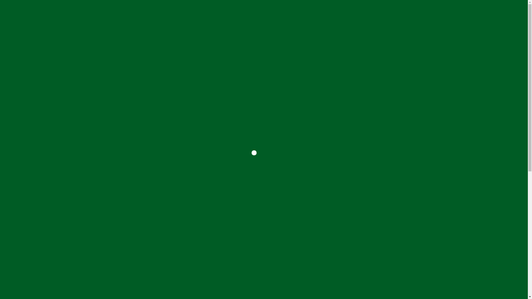 The height and width of the screenshot is (299, 532). I want to click on Hier finden Sie unsere offenen Stellen!, so click(264, 214).